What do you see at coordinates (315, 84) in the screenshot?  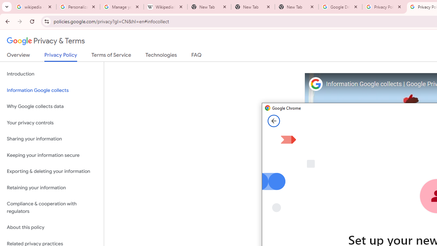 I see `Photo image of Google` at bounding box center [315, 84].